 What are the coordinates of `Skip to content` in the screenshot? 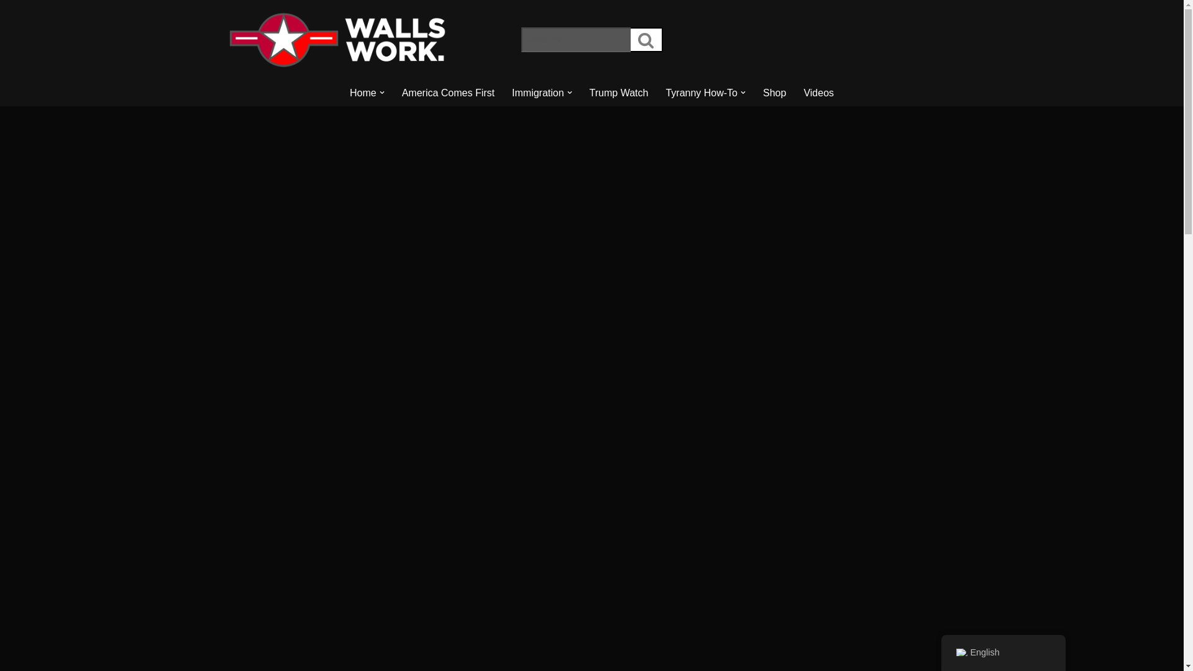 It's located at (9, 26).